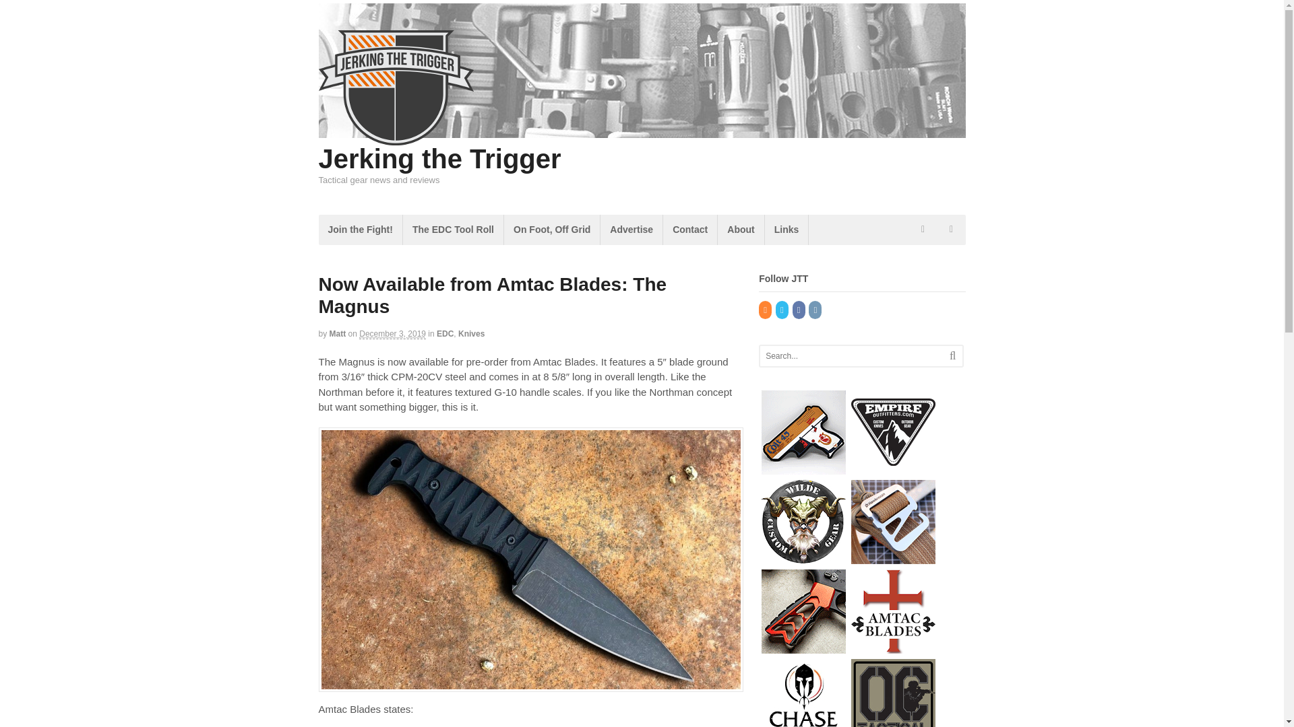  What do you see at coordinates (552, 229) in the screenshot?
I see `On Foot, Off Grid` at bounding box center [552, 229].